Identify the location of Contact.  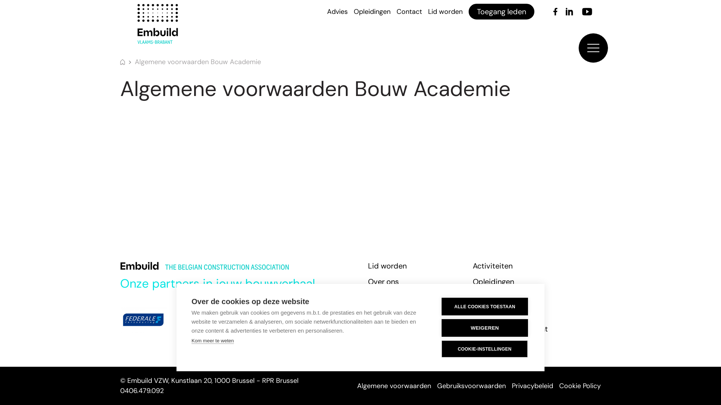
(409, 11).